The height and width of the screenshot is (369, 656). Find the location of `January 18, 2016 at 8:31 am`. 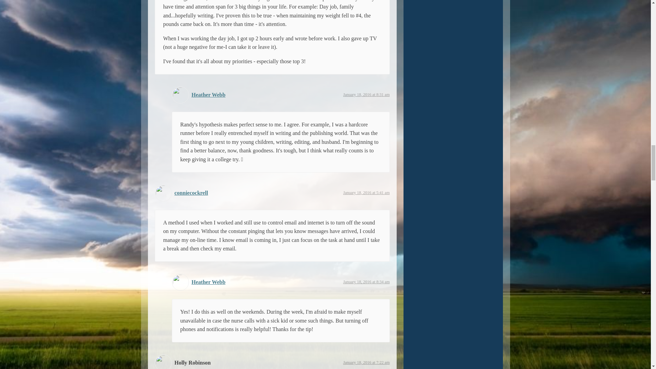

January 18, 2016 at 8:31 am is located at coordinates (366, 95).